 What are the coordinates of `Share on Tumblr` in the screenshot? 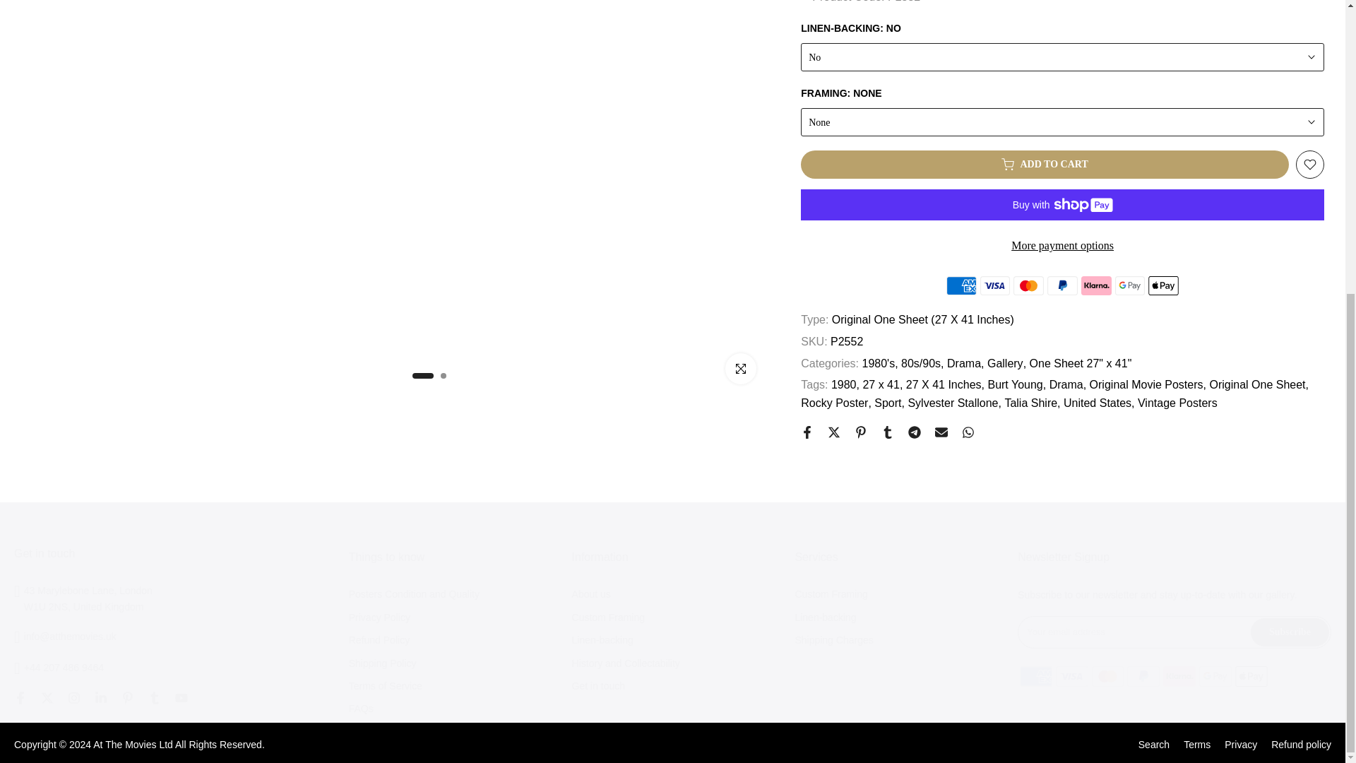 It's located at (887, 432).